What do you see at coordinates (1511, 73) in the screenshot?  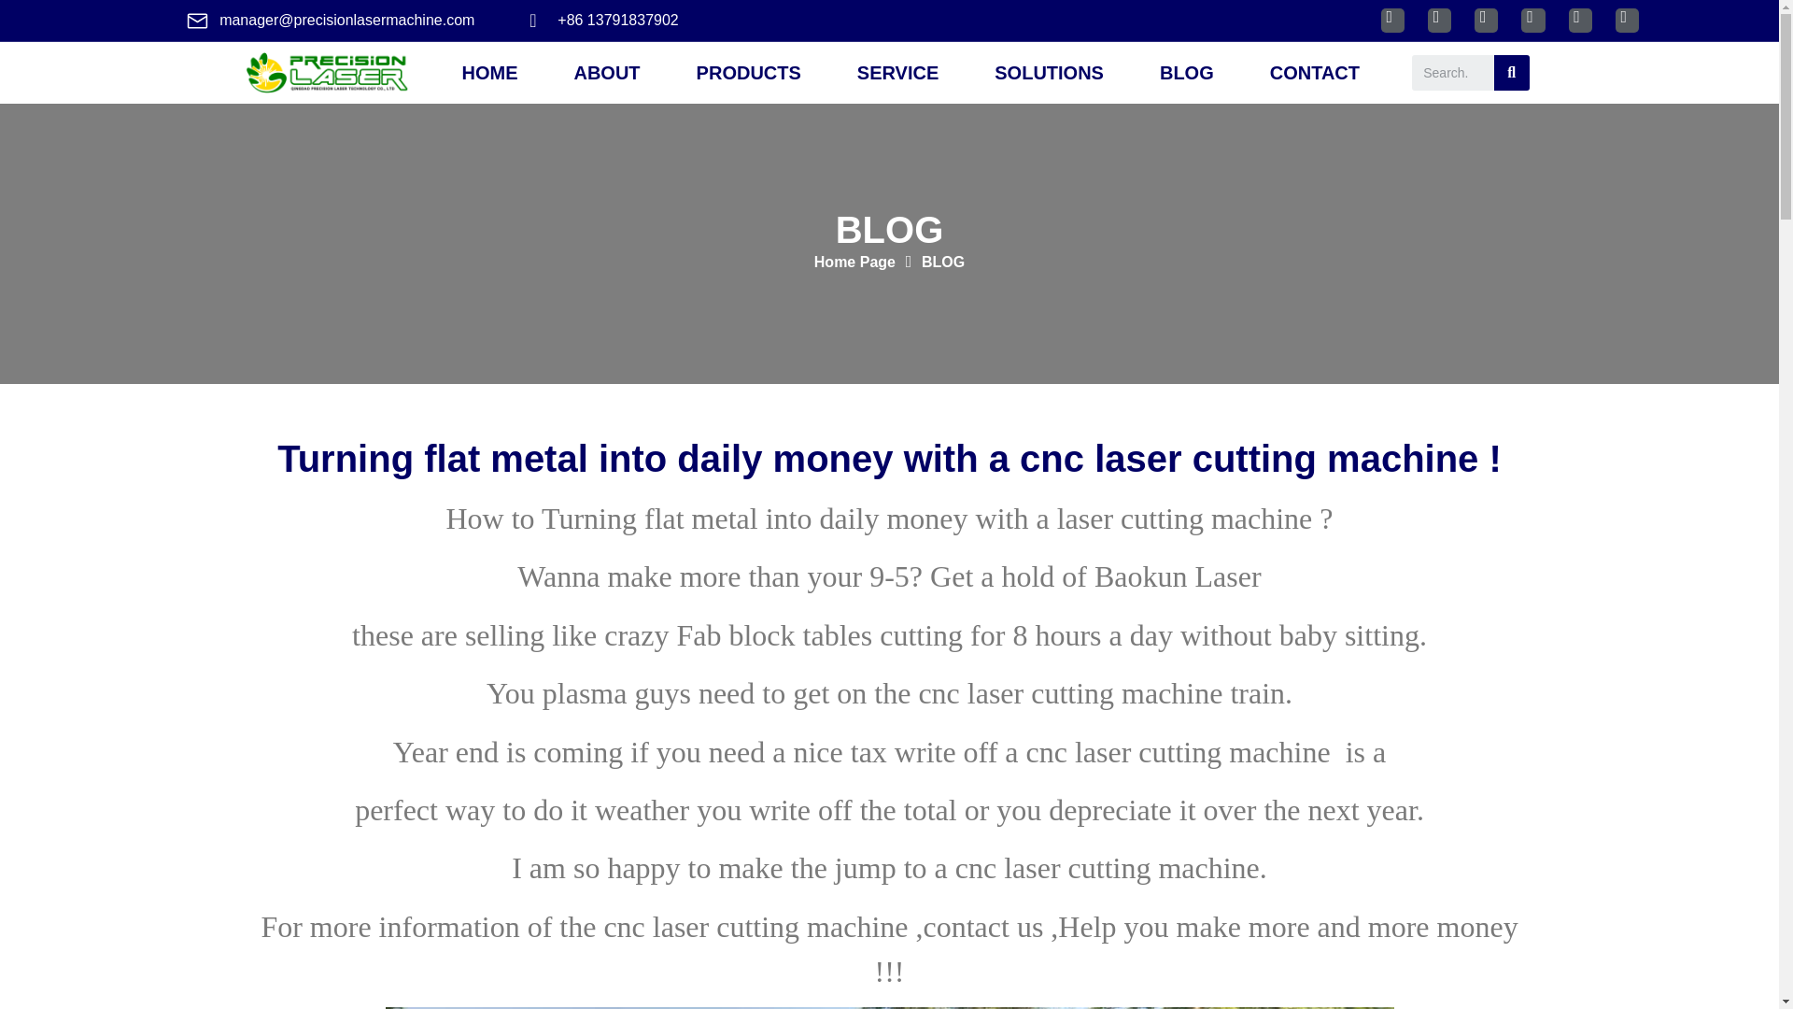 I see `Search` at bounding box center [1511, 73].